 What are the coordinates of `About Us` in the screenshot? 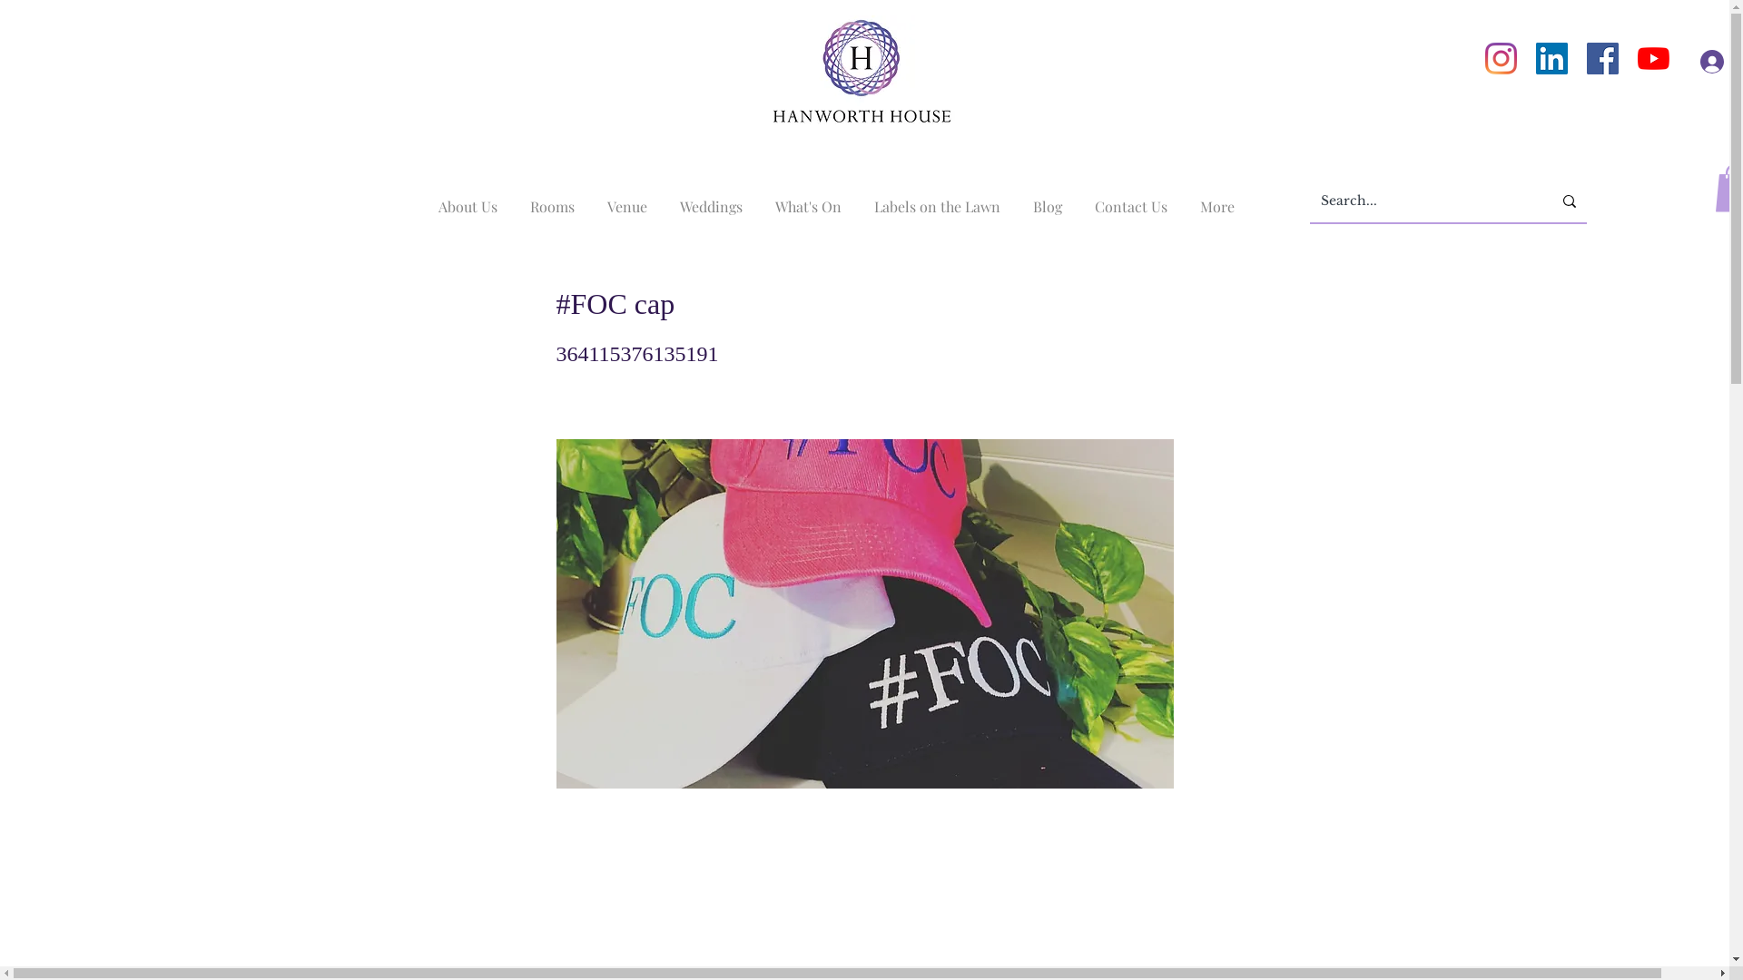 It's located at (467, 199).